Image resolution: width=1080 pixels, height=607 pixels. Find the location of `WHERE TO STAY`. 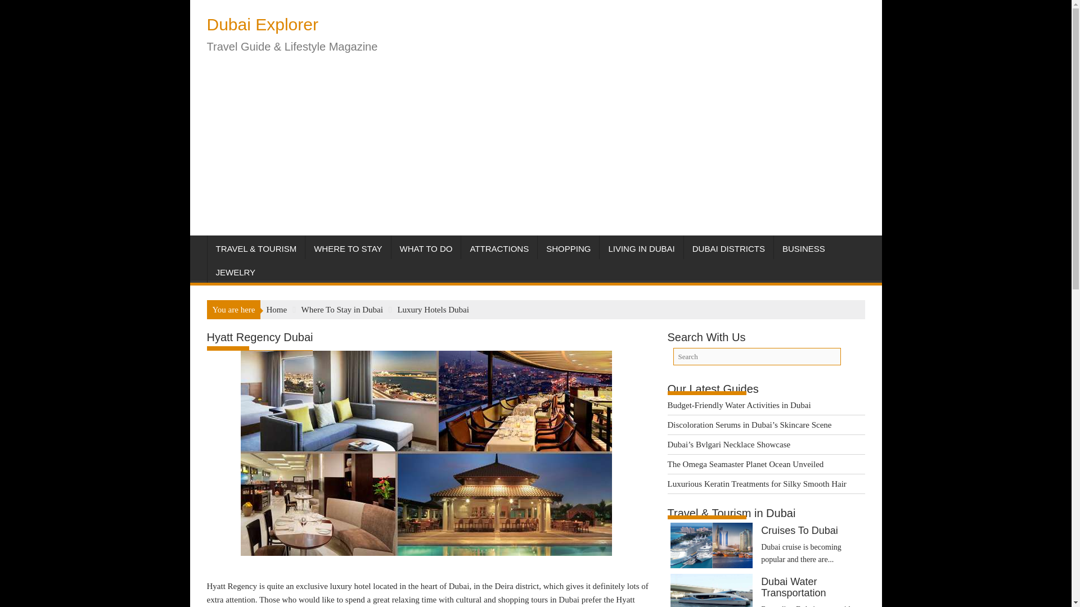

WHERE TO STAY is located at coordinates (348, 248).